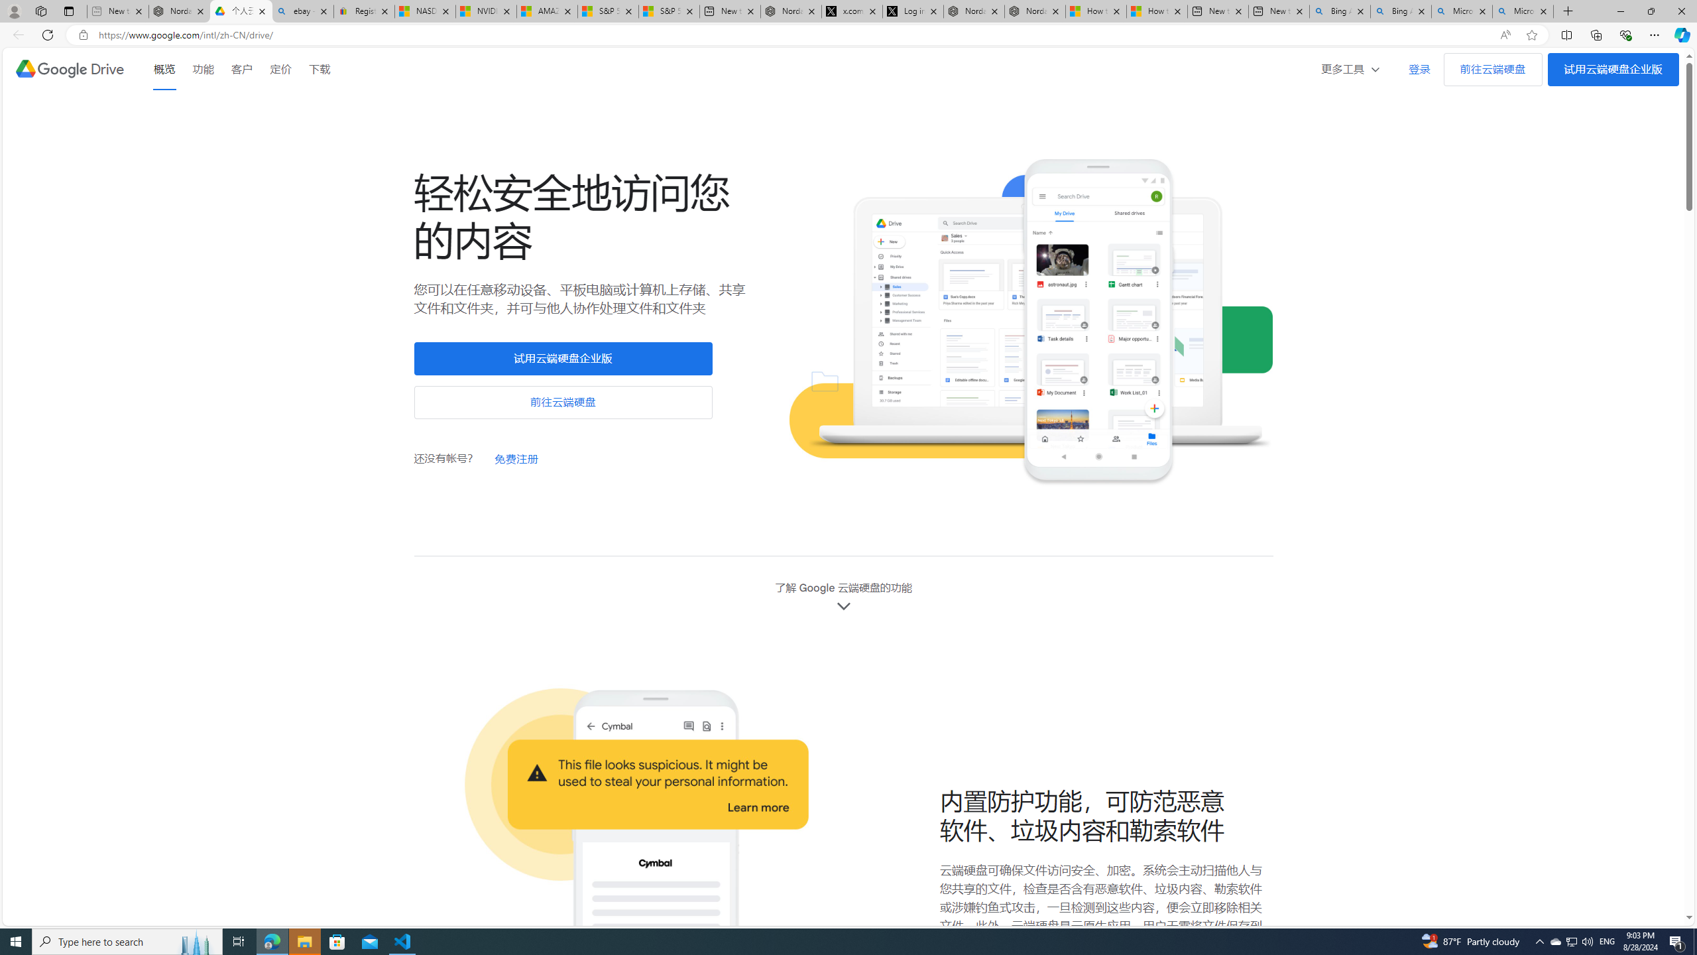 The height and width of the screenshot is (955, 1697). Describe the element at coordinates (302, 11) in the screenshot. I see `ebay - Search` at that location.